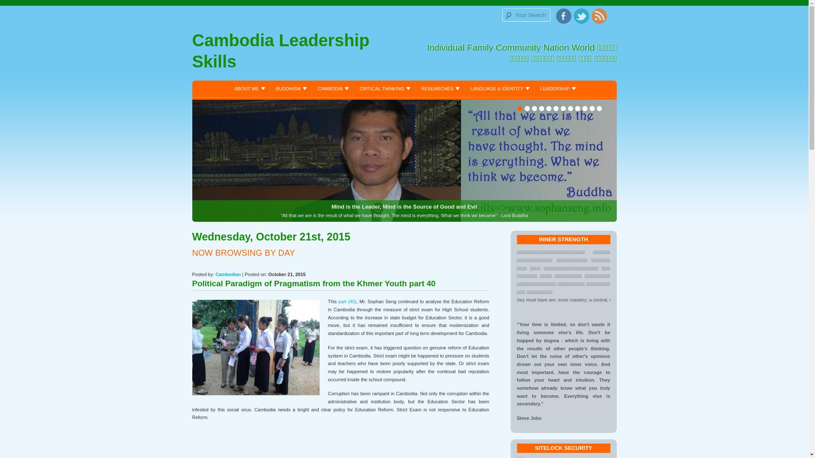 This screenshot has height=458, width=815. What do you see at coordinates (16, 7) in the screenshot?
I see `Search` at bounding box center [16, 7].